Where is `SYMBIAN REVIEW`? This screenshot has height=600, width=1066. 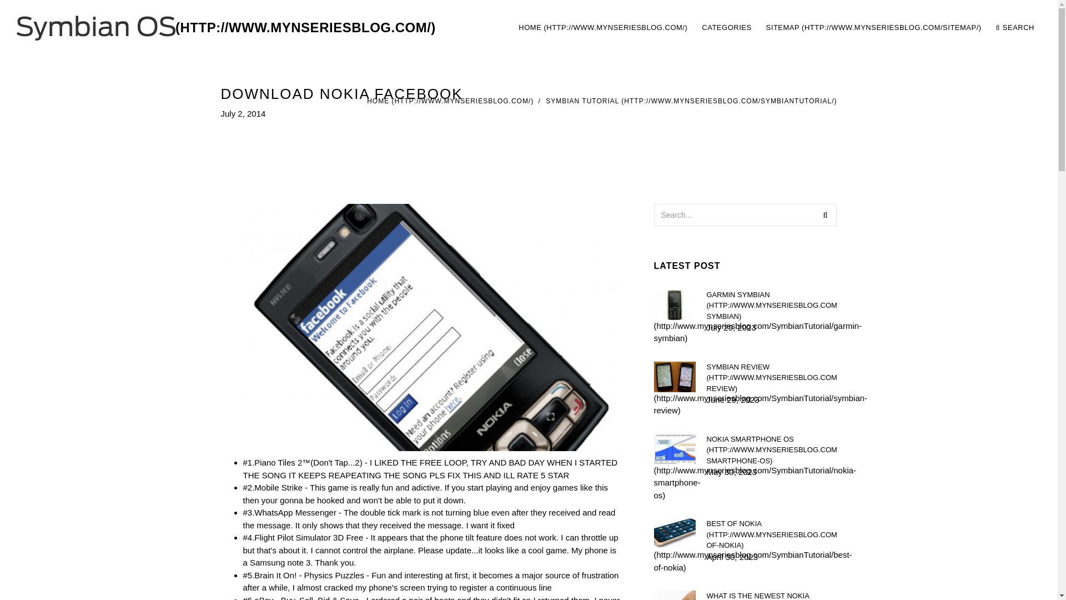 SYMBIAN REVIEW is located at coordinates (771, 377).